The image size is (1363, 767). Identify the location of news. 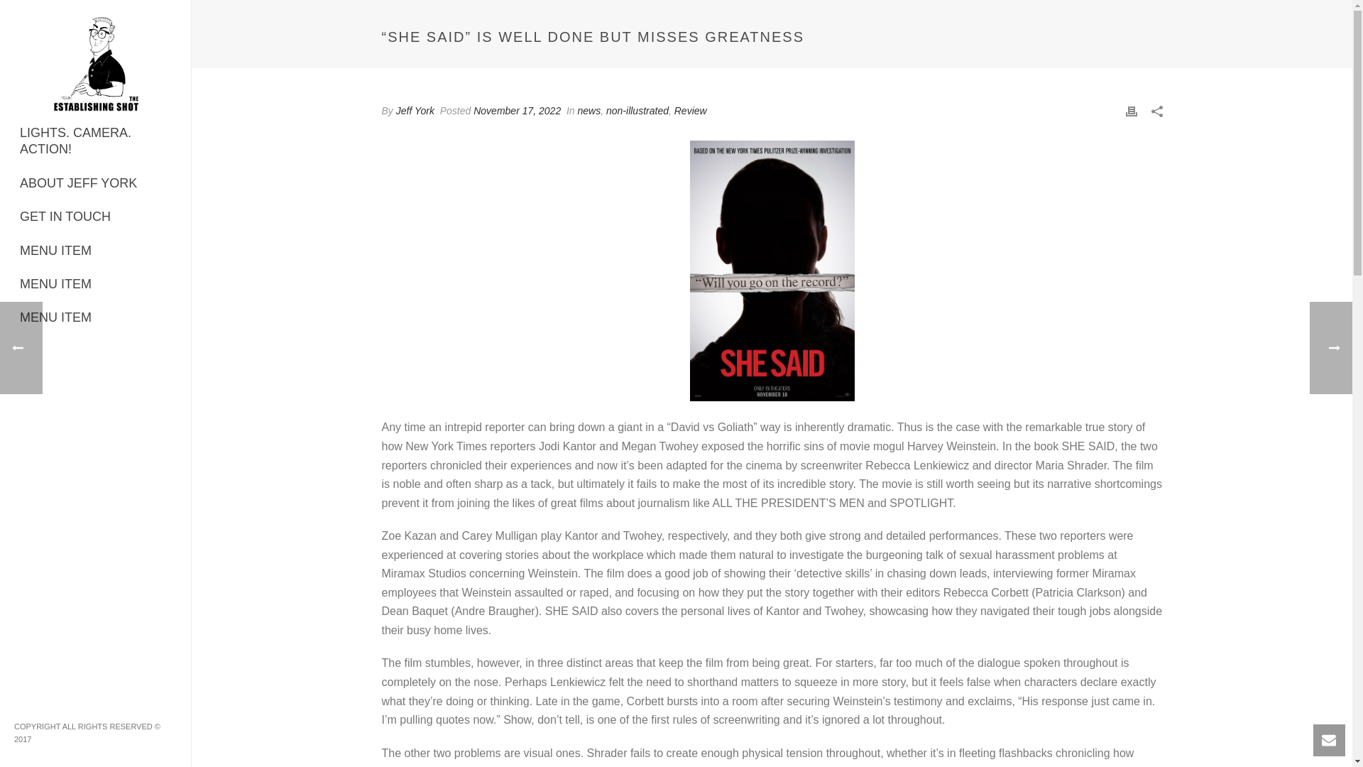
(589, 111).